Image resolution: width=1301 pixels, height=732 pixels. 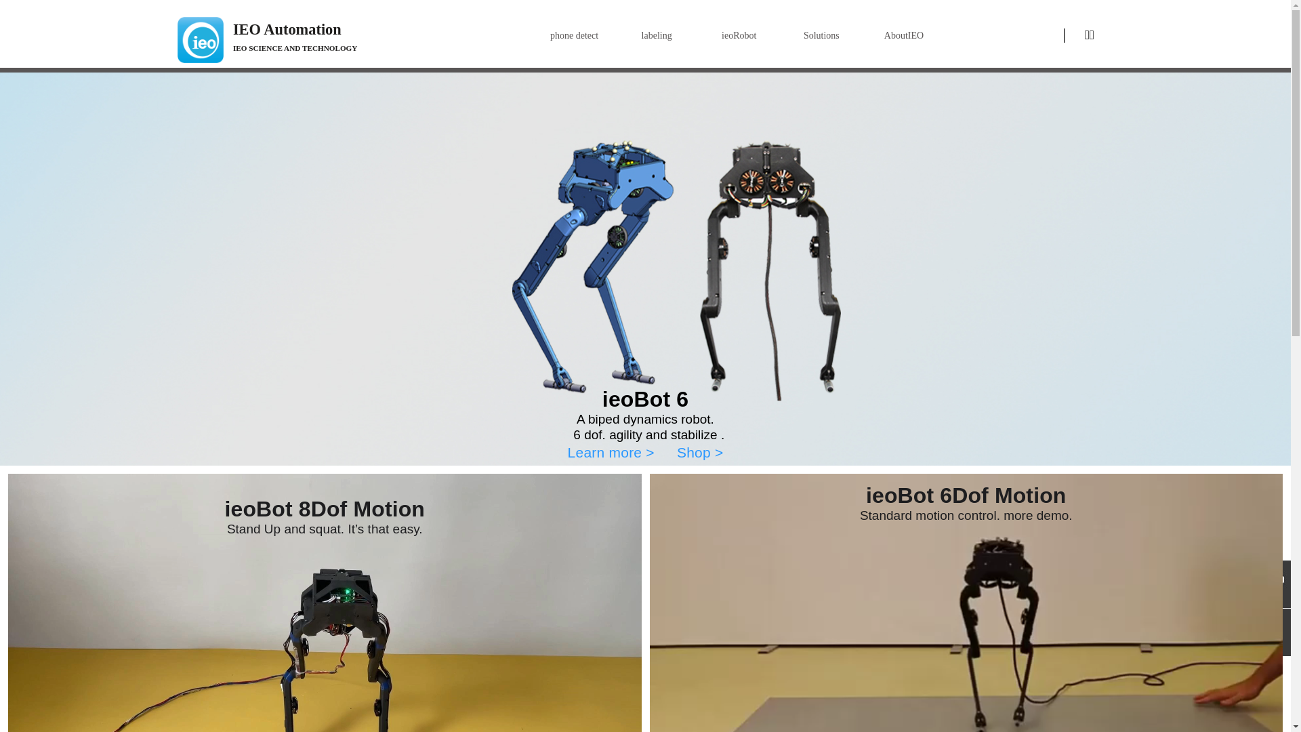 I want to click on phone detect, so click(x=575, y=36).